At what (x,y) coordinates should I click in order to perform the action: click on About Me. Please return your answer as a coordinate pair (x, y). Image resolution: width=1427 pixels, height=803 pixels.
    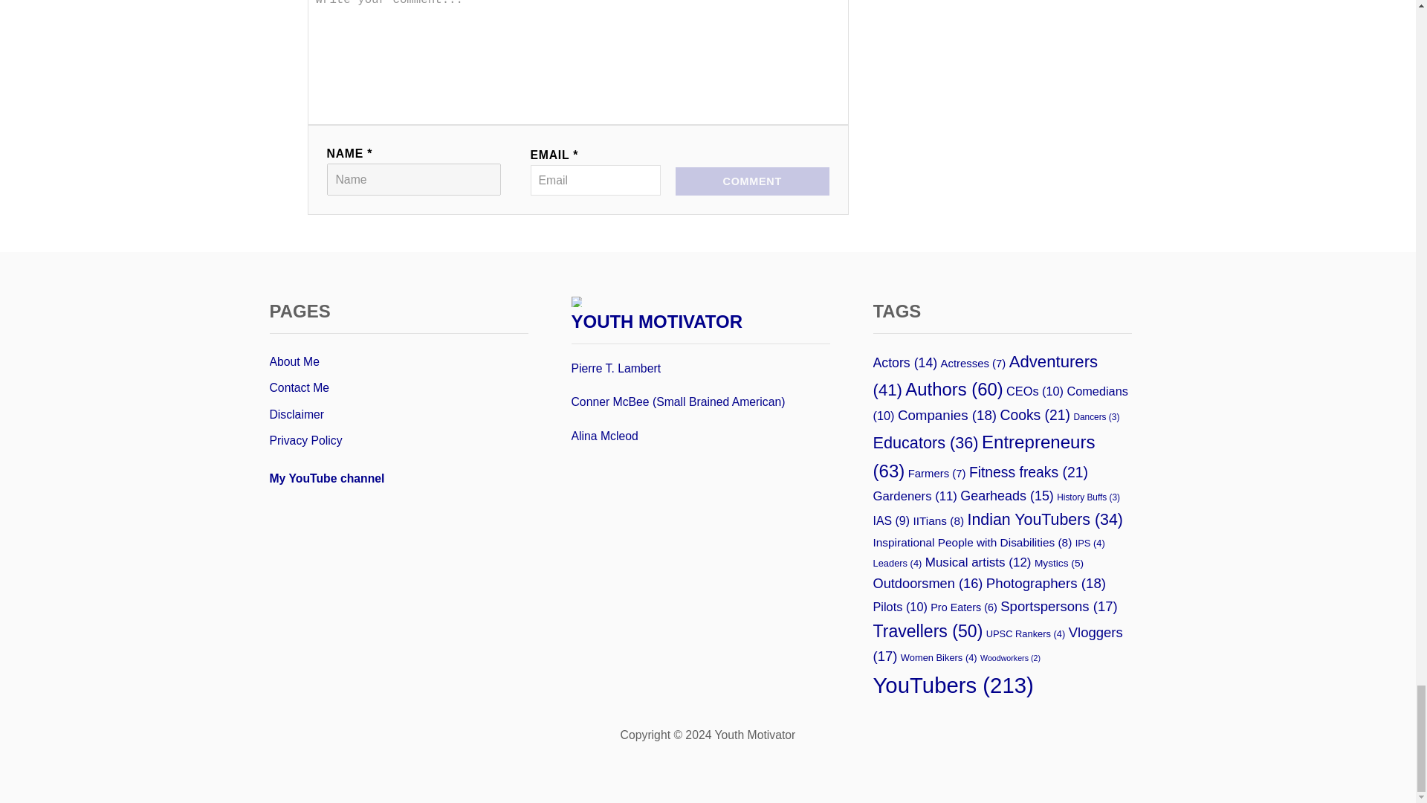
    Looking at the image, I should click on (398, 361).